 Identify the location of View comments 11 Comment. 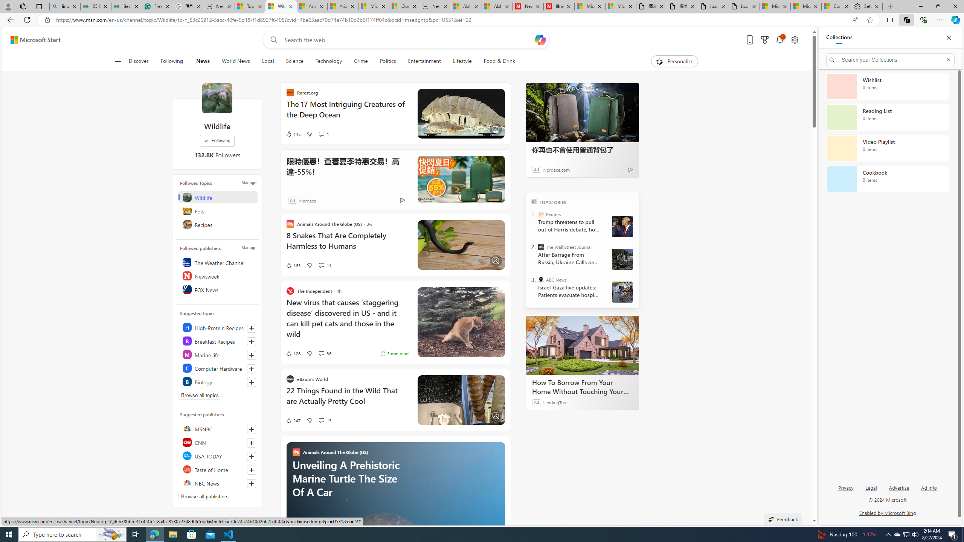
(325, 265).